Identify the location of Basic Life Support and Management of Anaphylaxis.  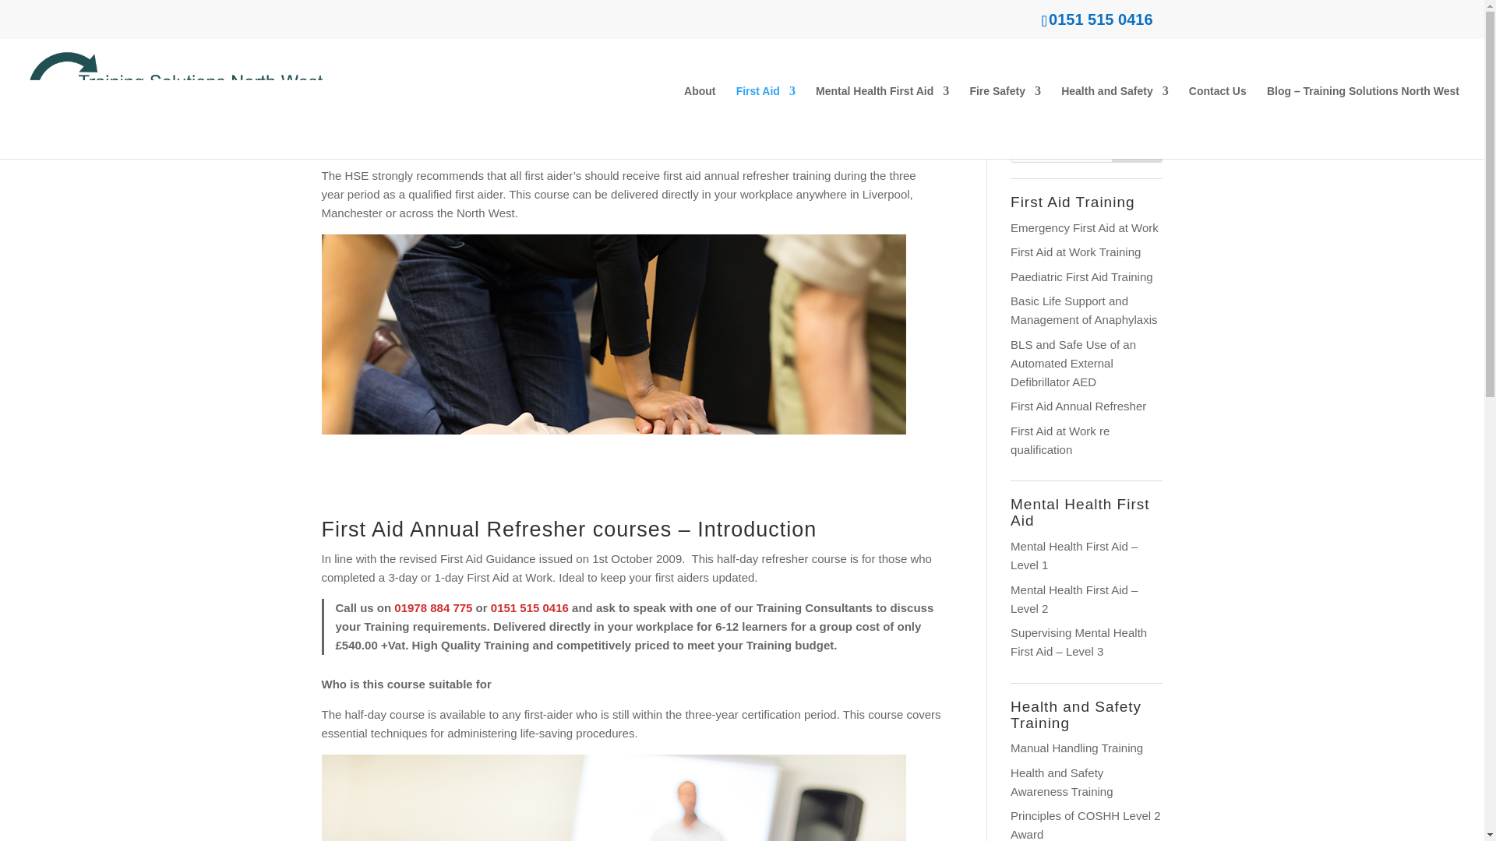
(1083, 310).